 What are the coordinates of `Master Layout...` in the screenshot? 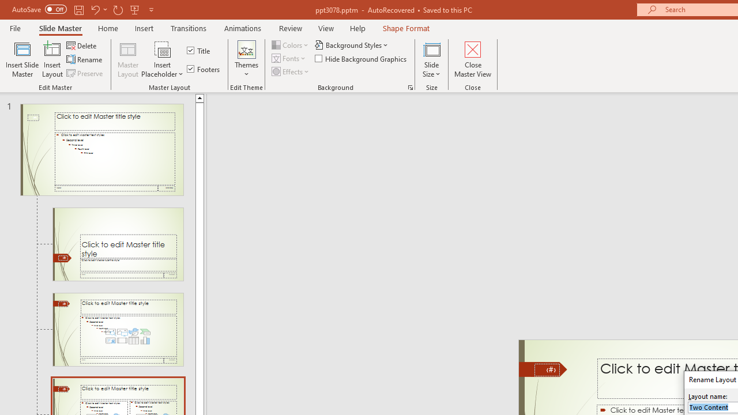 It's located at (128, 59).